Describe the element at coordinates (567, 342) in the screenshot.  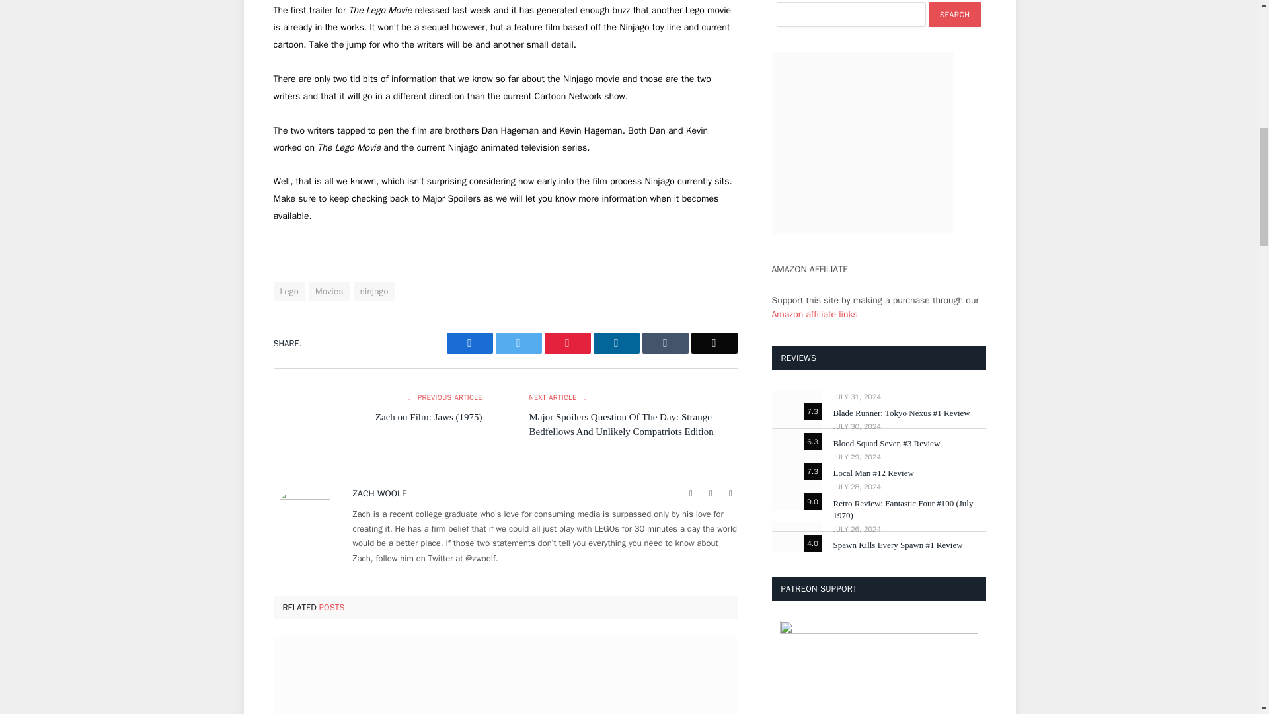
I see `Share on Pinterest` at that location.